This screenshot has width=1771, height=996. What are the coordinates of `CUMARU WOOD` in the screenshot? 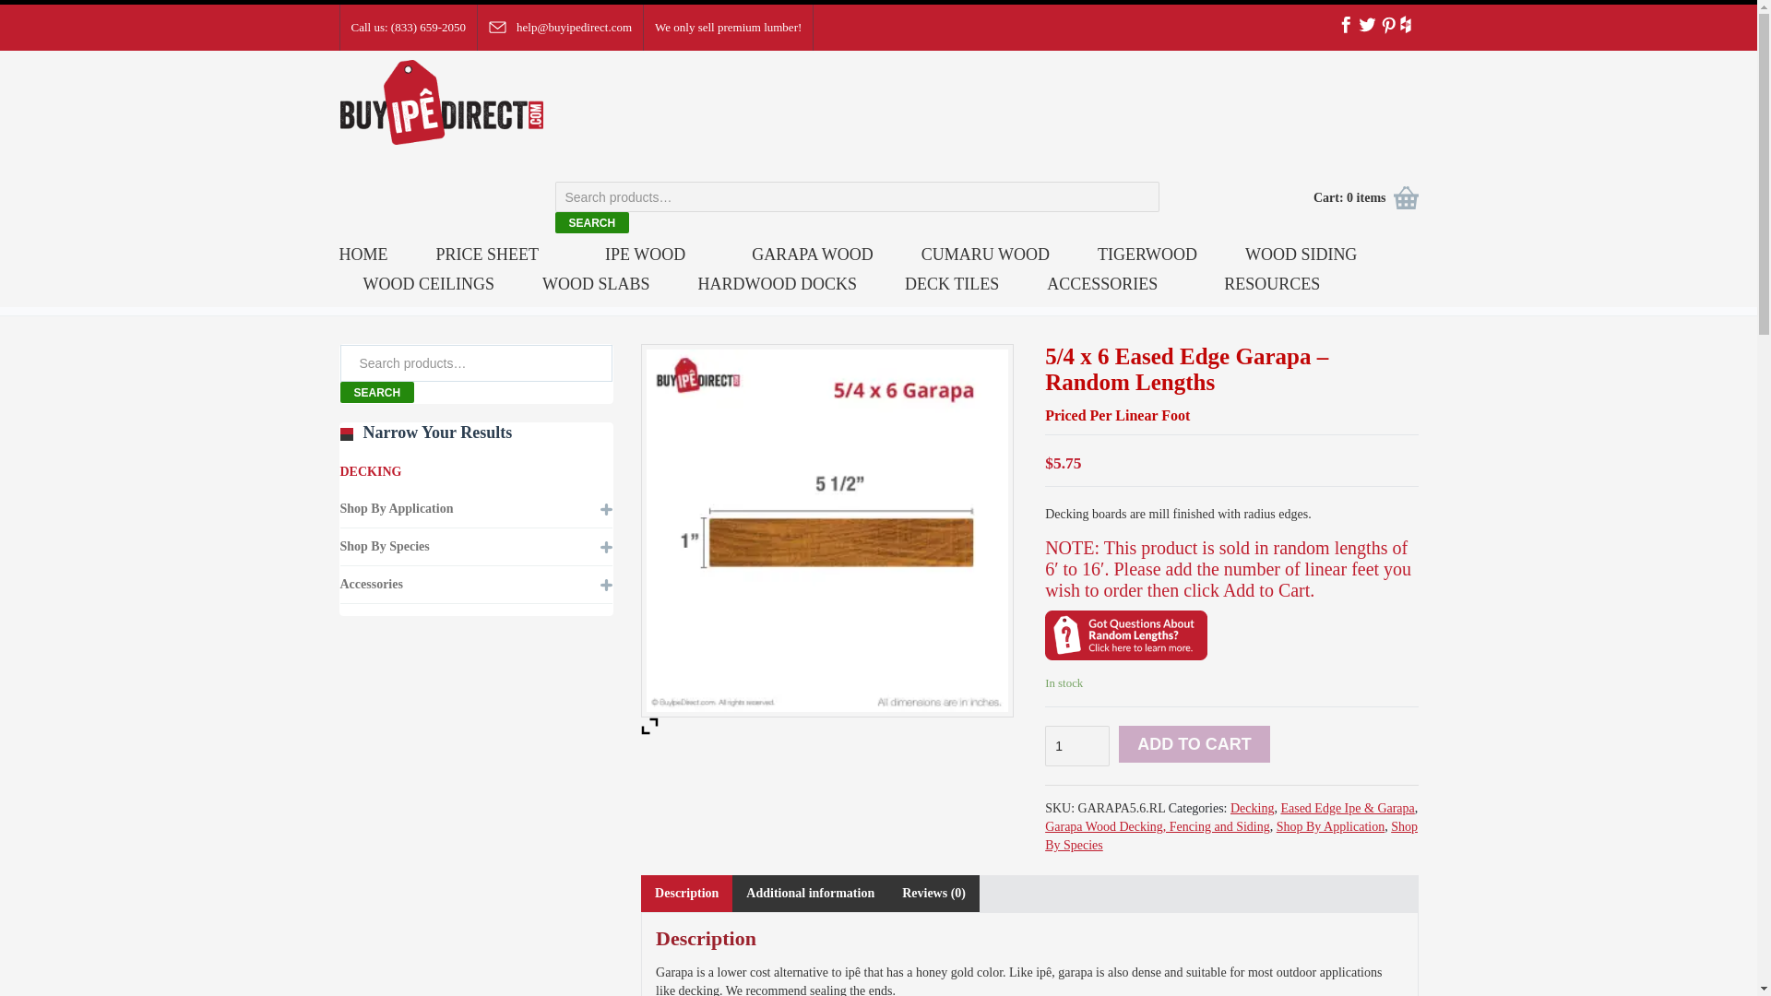 It's located at (985, 262).